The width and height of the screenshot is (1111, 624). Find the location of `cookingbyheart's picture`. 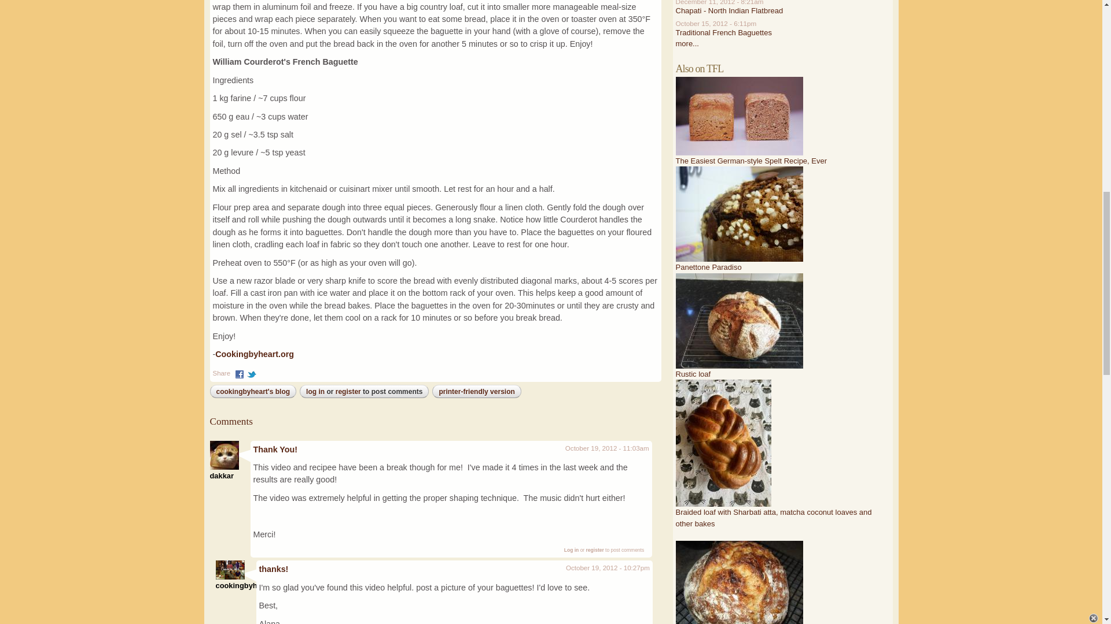

cookingbyheart's picture is located at coordinates (230, 570).